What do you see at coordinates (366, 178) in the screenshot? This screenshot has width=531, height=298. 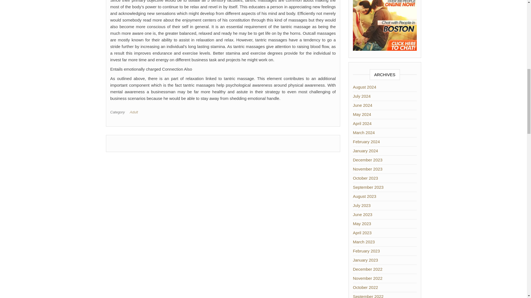 I see `October 2023` at bounding box center [366, 178].